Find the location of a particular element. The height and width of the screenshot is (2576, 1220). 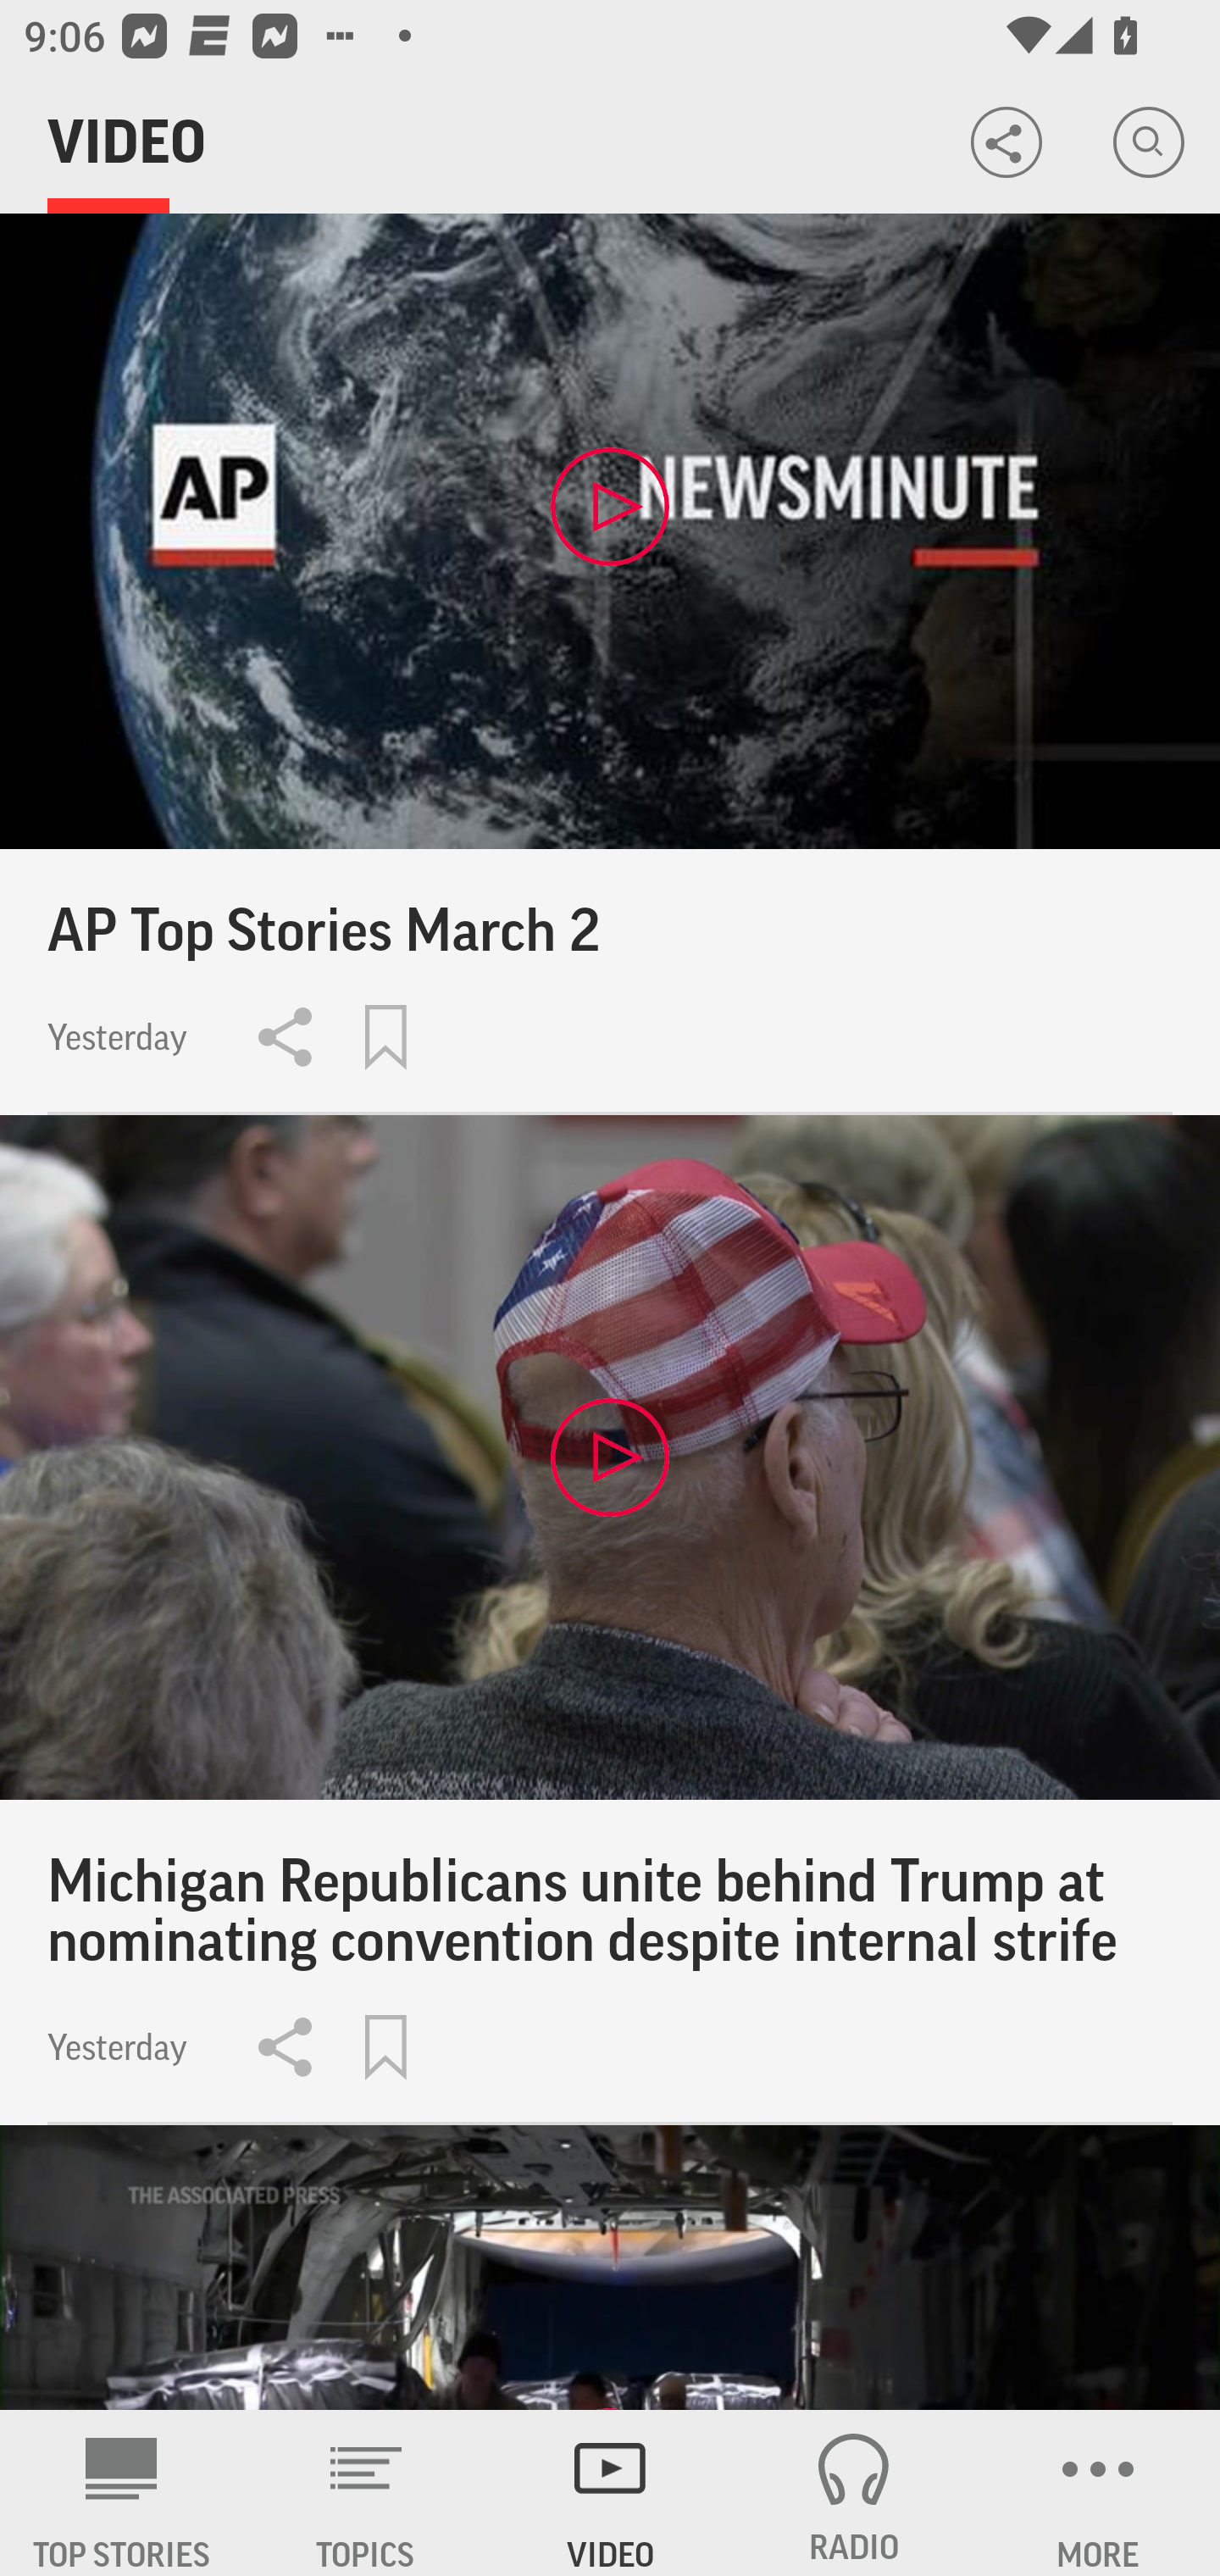

AP News TOP STORIES is located at coordinates (122, 2493).